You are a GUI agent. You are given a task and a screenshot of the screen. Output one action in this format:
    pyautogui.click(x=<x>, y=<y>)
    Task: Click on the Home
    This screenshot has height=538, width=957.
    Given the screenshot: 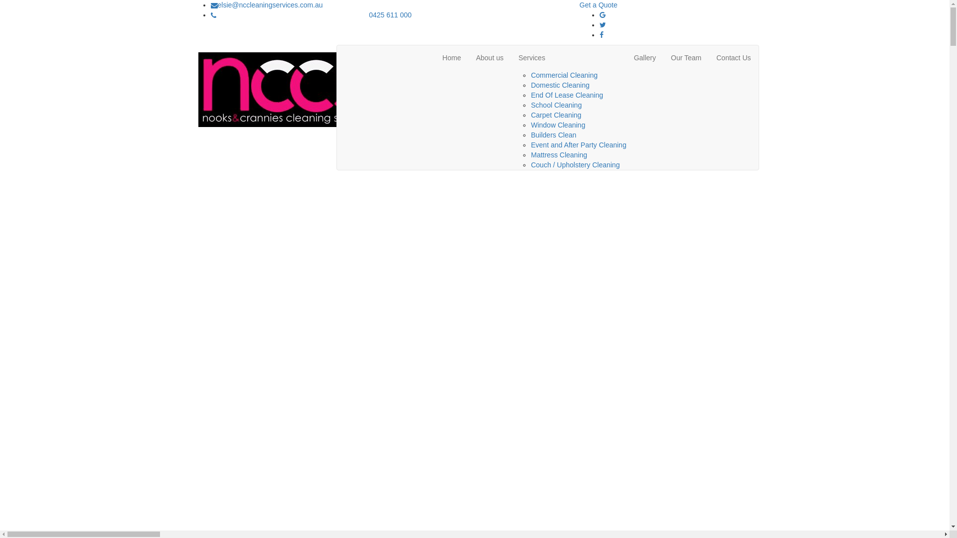 What is the action you would take?
    pyautogui.click(x=452, y=58)
    